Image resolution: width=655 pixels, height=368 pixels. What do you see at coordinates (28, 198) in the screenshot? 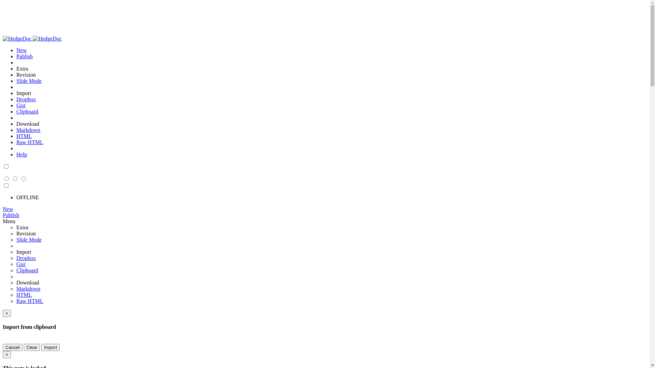
I see `OFFLINE` at bounding box center [28, 198].